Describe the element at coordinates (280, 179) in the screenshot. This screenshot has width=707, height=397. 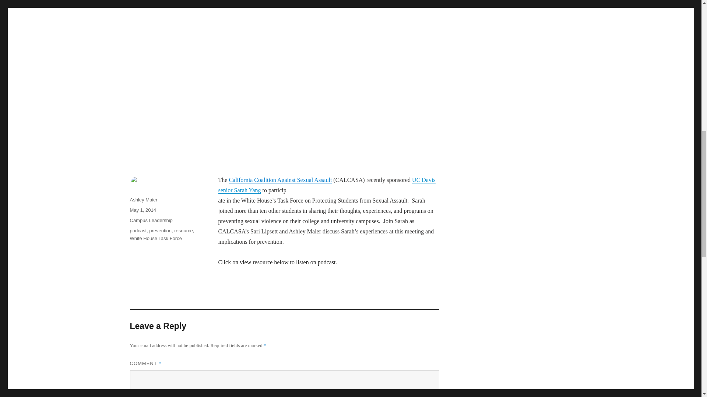
I see `California Coalition Against Sexual Assault` at that location.